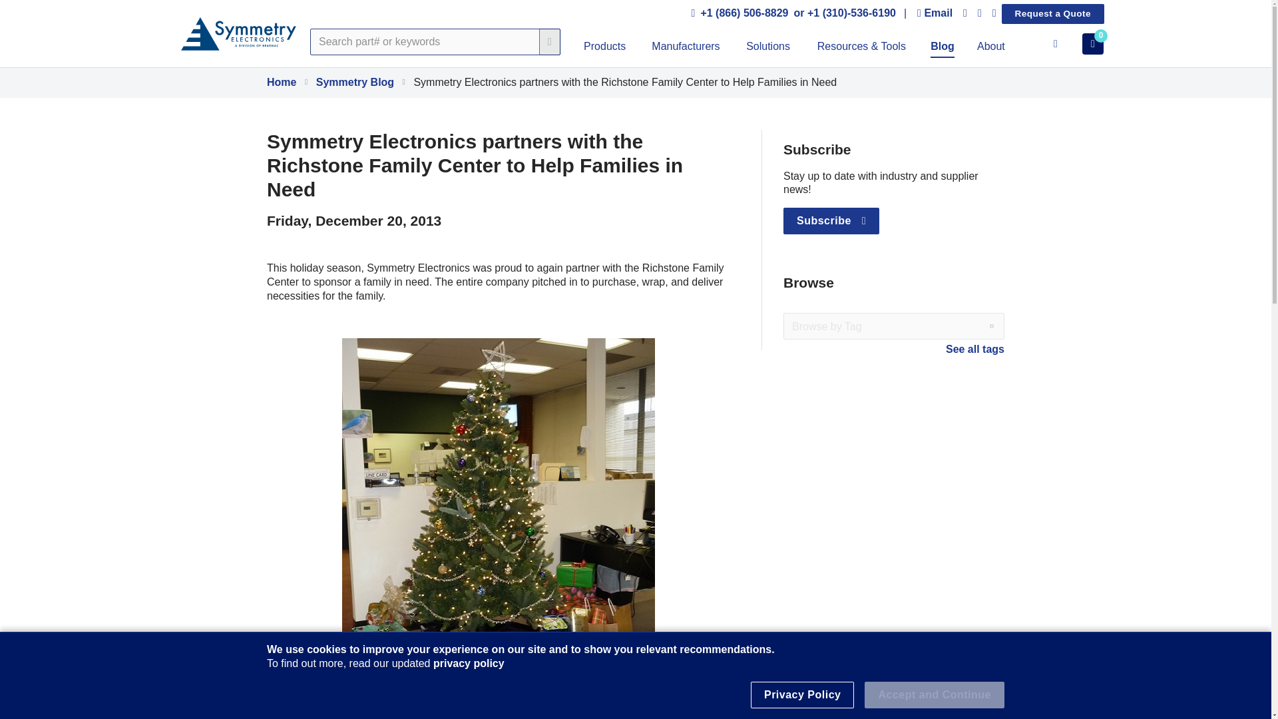 This screenshot has width=1278, height=719. Describe the element at coordinates (604, 48) in the screenshot. I see `Products` at that location.